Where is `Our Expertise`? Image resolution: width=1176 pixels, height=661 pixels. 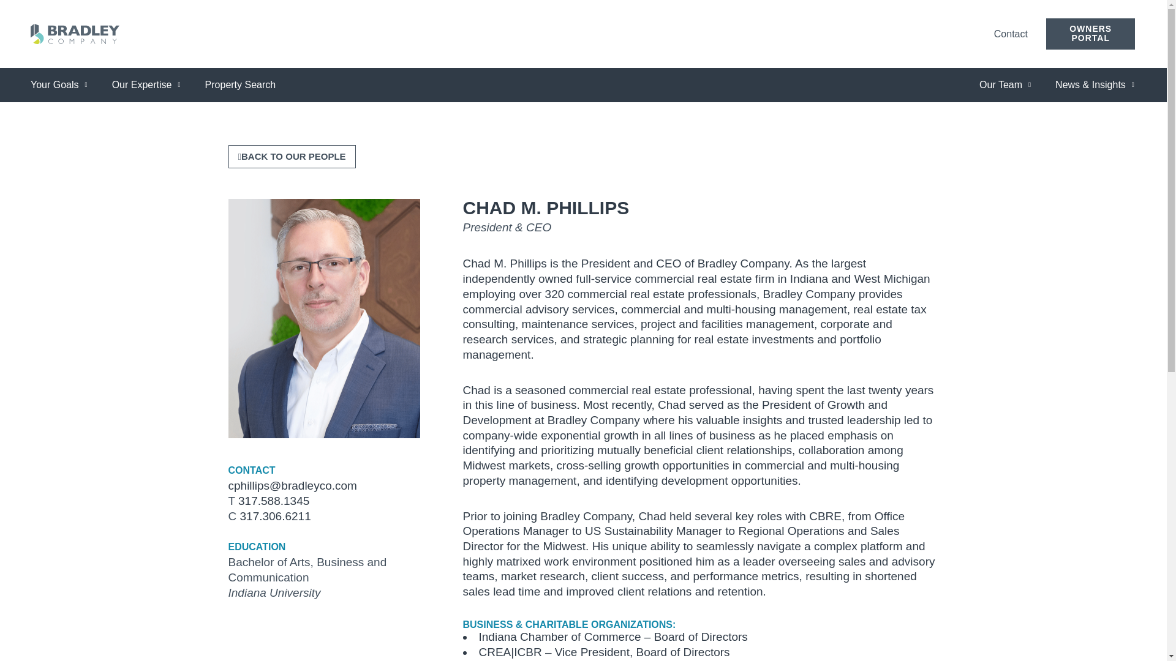 Our Expertise is located at coordinates (146, 85).